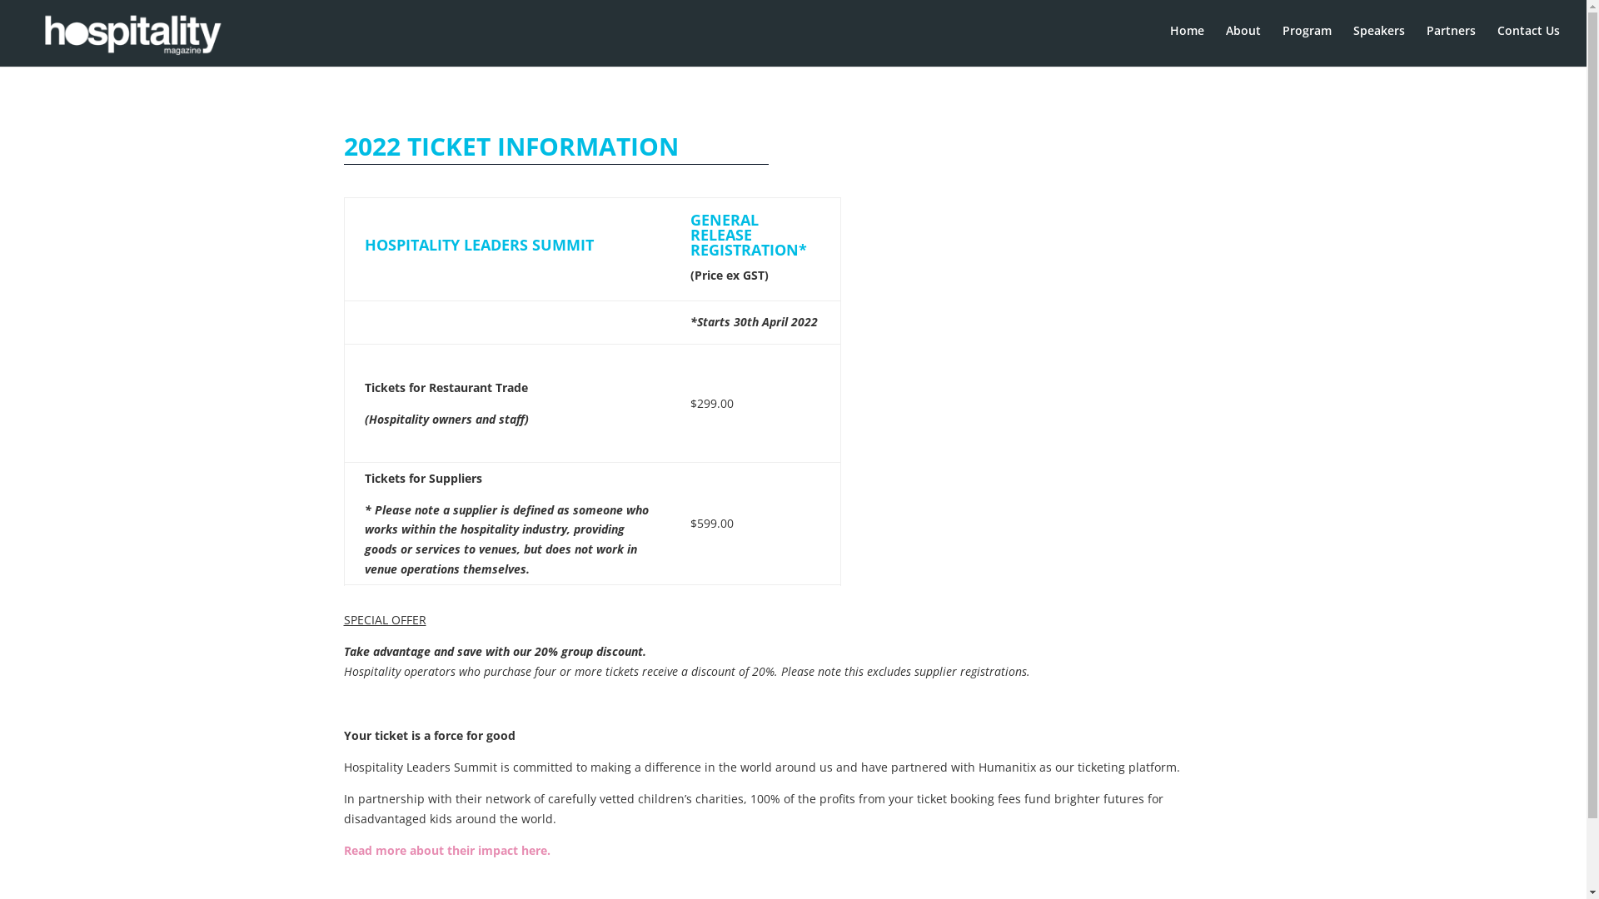 The image size is (1599, 899). Describe the element at coordinates (1243, 43) in the screenshot. I see `About` at that location.